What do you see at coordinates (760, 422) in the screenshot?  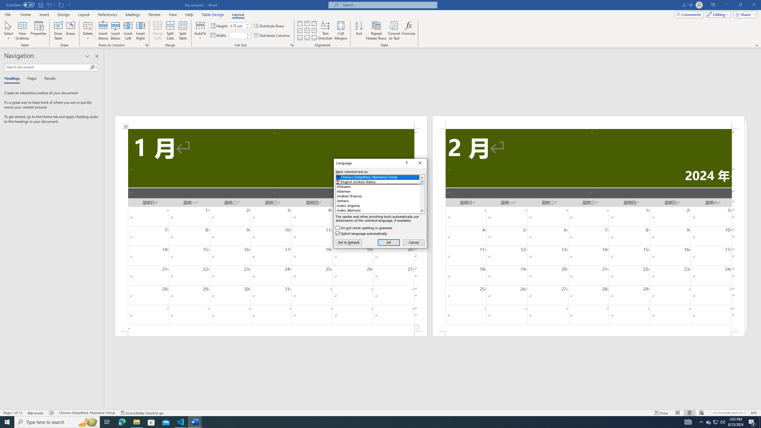 I see `Read Mode` at bounding box center [760, 422].